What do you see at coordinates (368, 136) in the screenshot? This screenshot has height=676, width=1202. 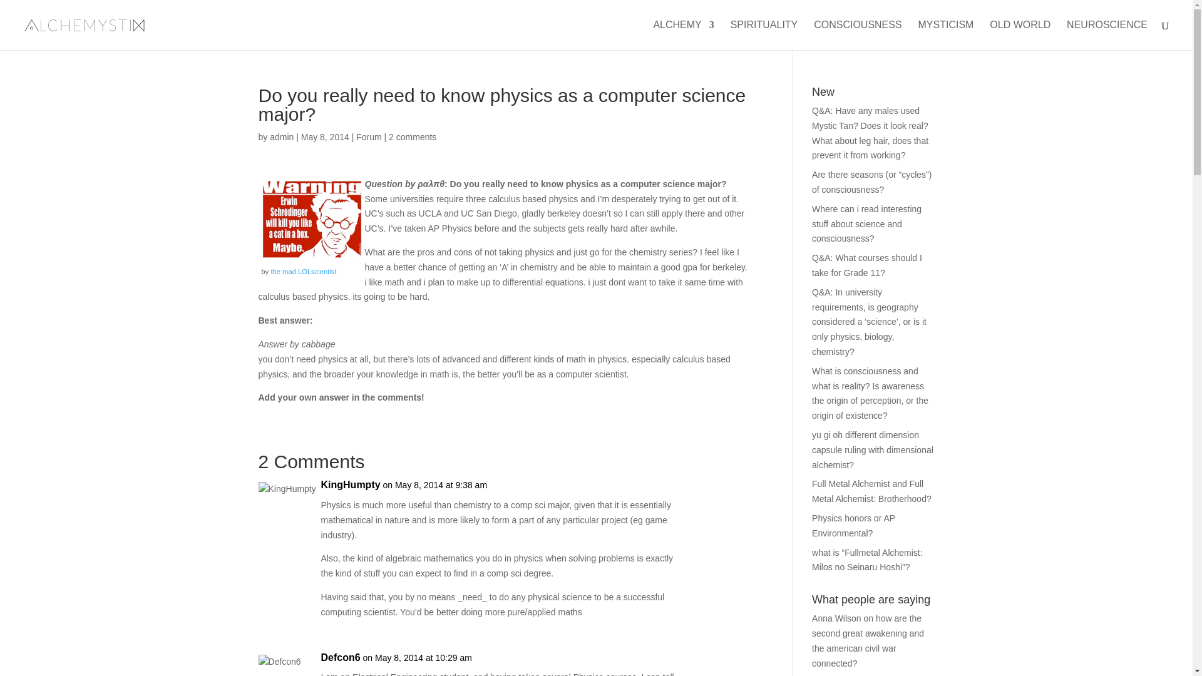 I see `Forum` at bounding box center [368, 136].